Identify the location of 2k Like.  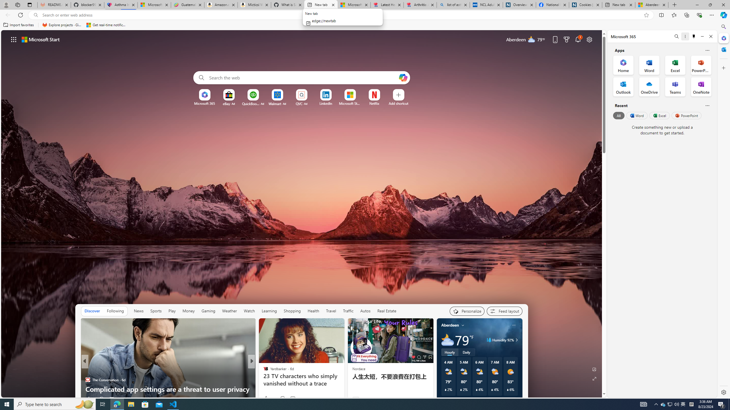
(266, 399).